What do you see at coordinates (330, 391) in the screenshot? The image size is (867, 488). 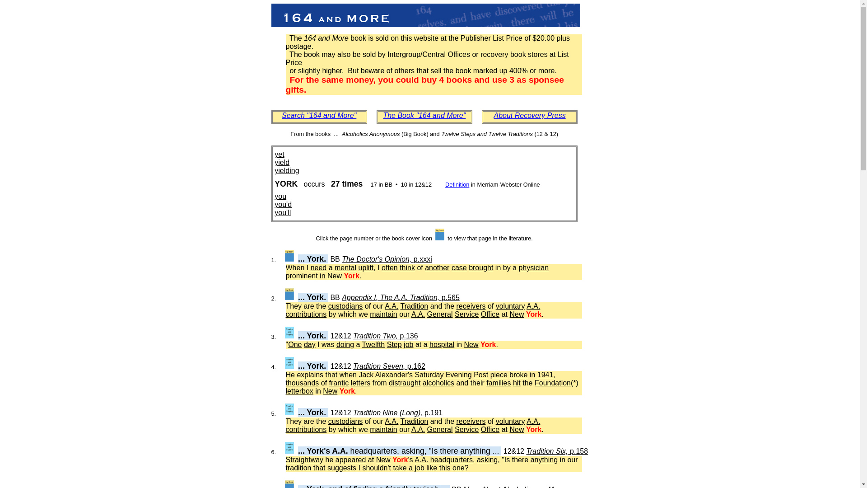 I see `New` at bounding box center [330, 391].